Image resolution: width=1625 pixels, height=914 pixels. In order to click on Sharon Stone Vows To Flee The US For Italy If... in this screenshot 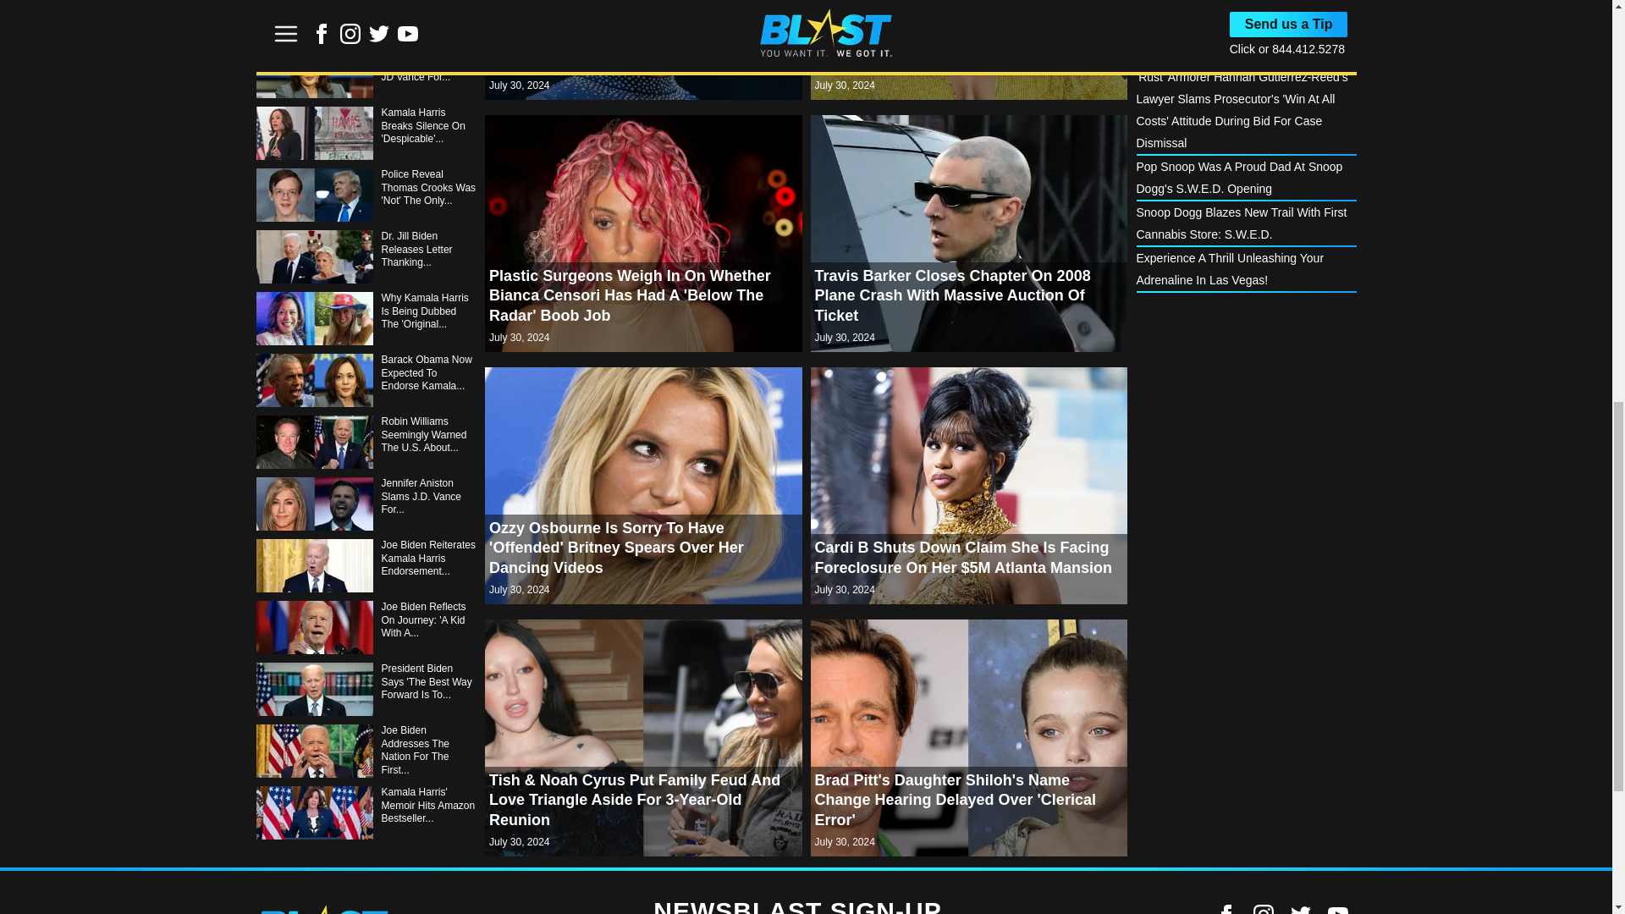, I will do `click(366, 256)`.